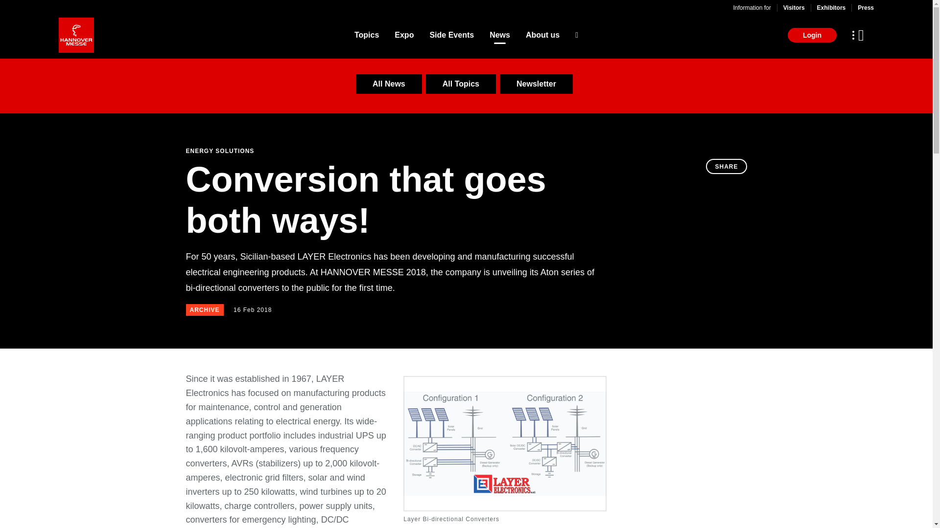 The height and width of the screenshot is (528, 940). I want to click on About us, so click(542, 35).